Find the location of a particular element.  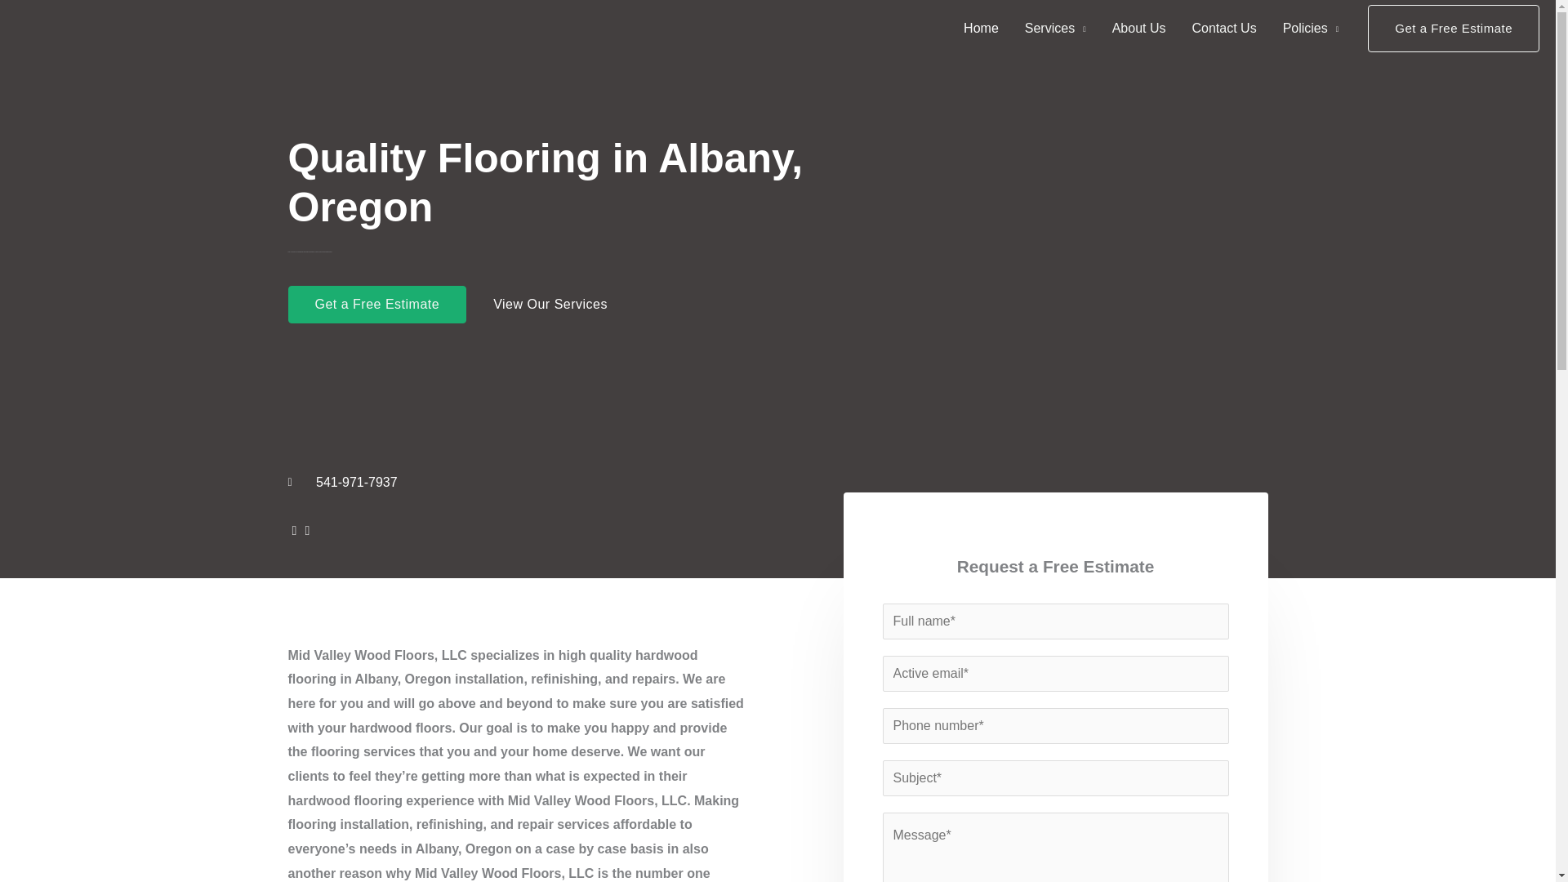

Contact Us is located at coordinates (1223, 29).